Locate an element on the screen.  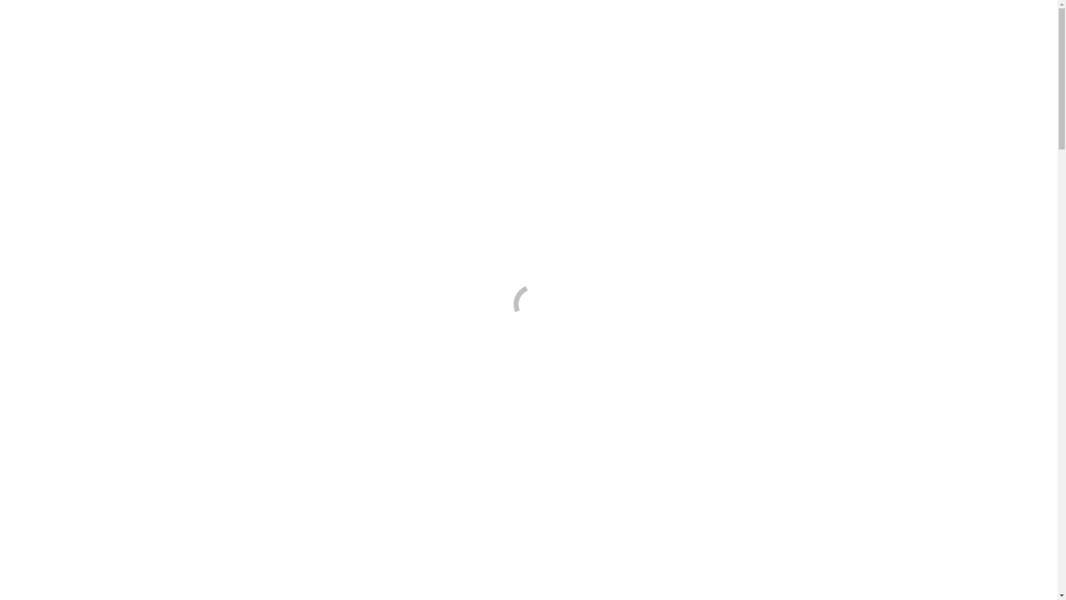
Skip to content is located at coordinates (4, 4).